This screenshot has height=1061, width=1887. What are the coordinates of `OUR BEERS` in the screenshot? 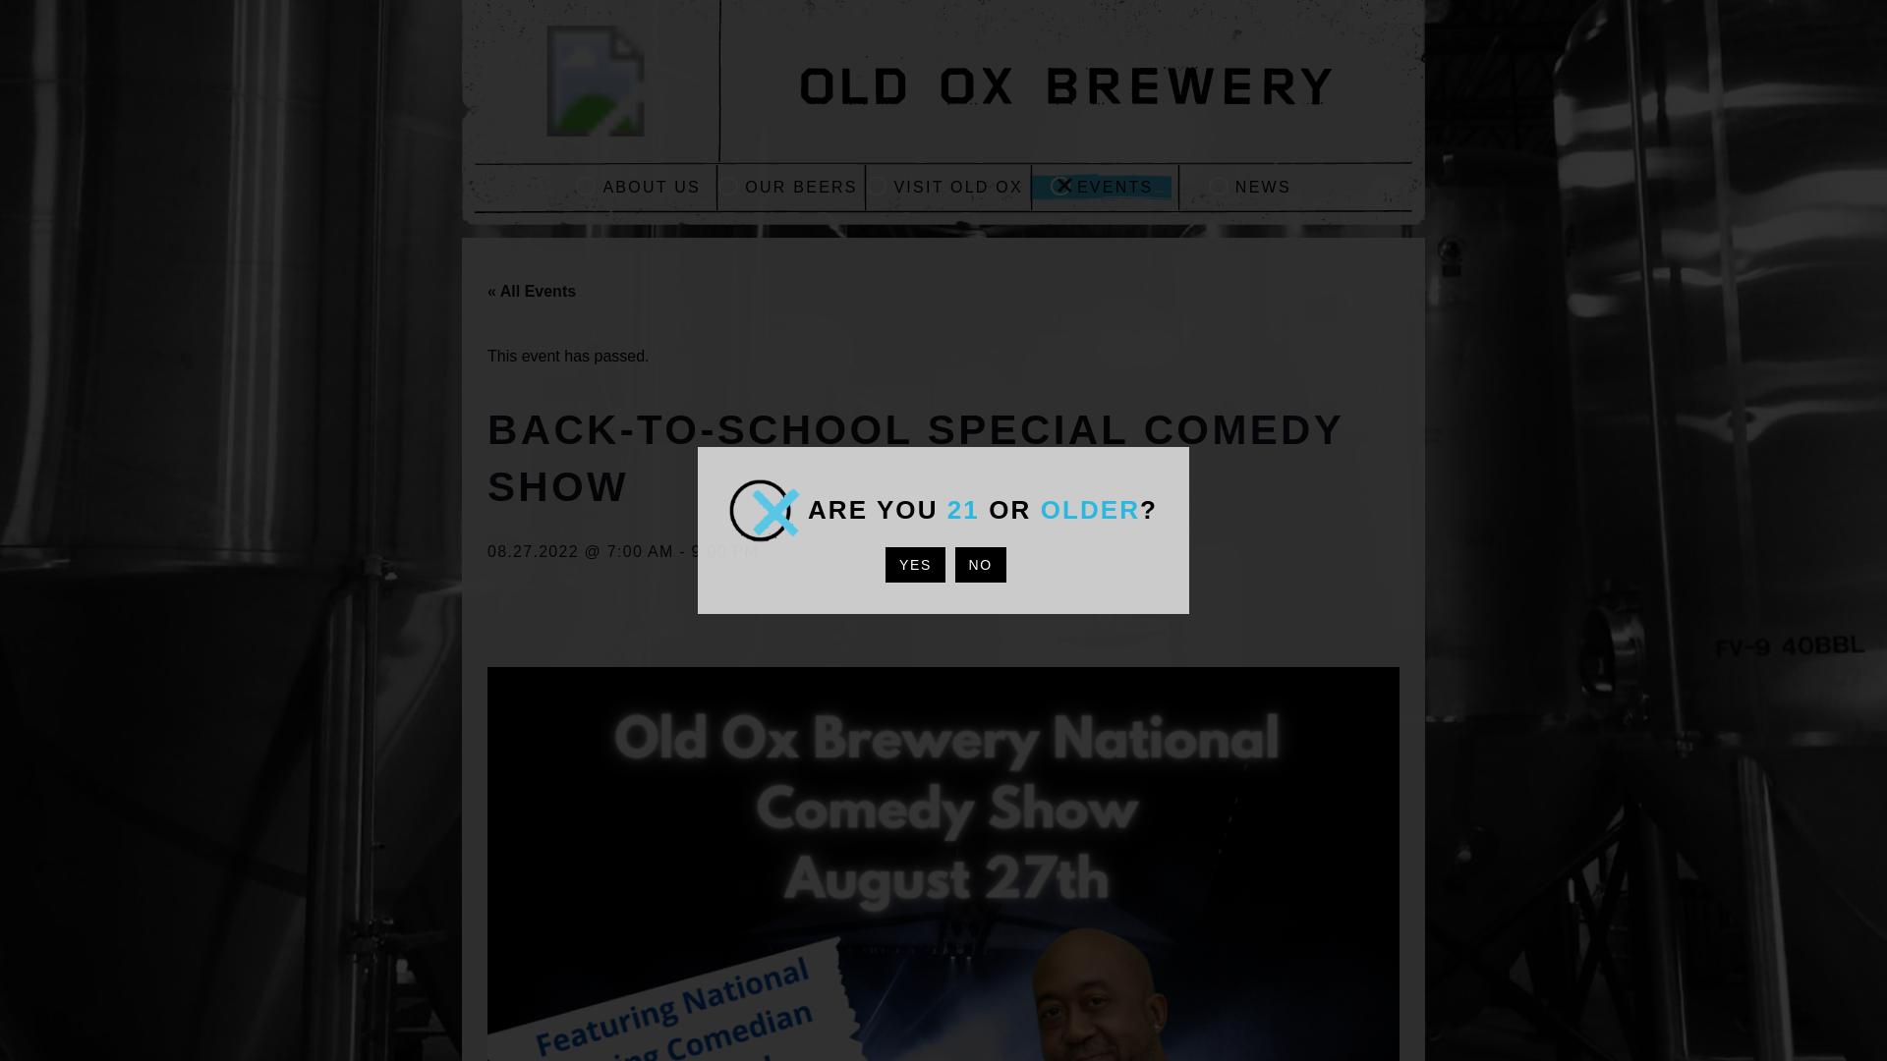 It's located at (787, 187).